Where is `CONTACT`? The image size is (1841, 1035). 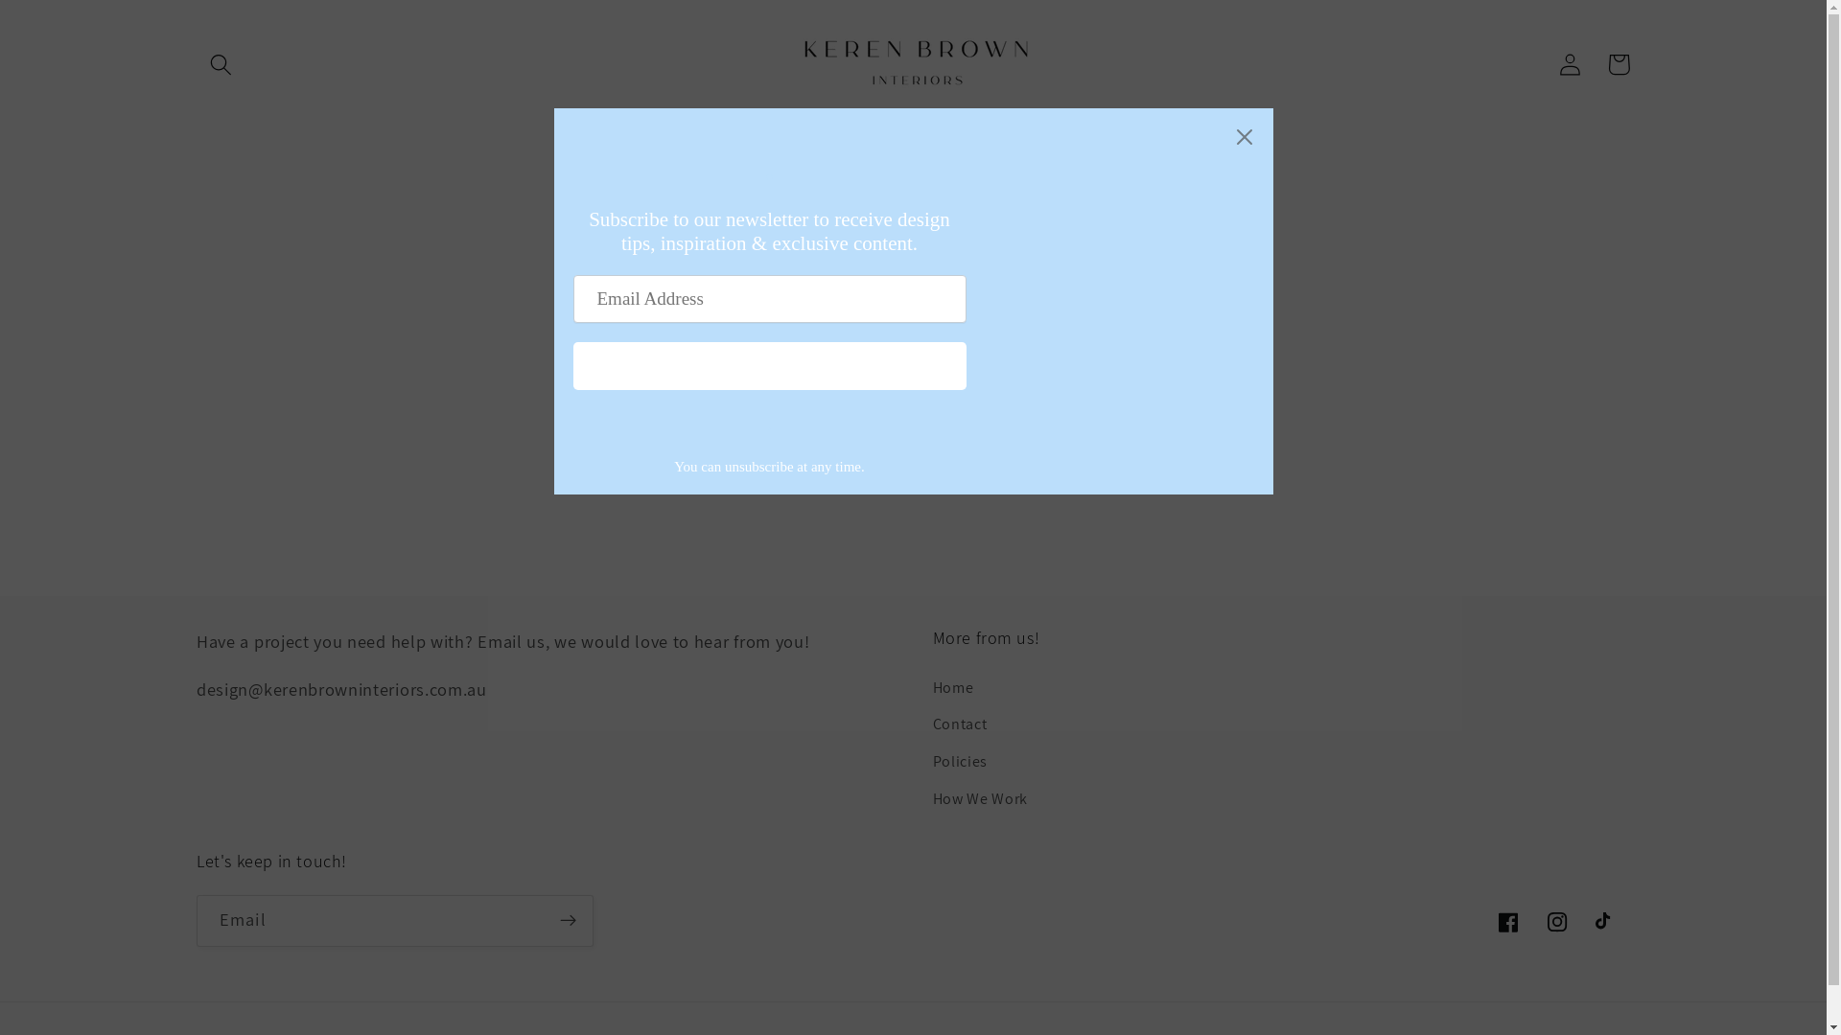 CONTACT is located at coordinates (1139, 141).